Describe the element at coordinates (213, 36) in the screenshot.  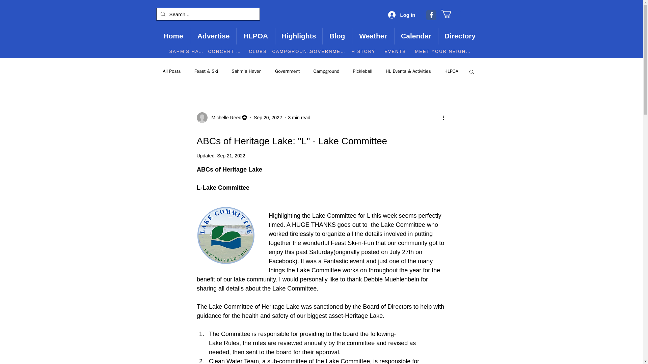
I see `Advertise` at that location.